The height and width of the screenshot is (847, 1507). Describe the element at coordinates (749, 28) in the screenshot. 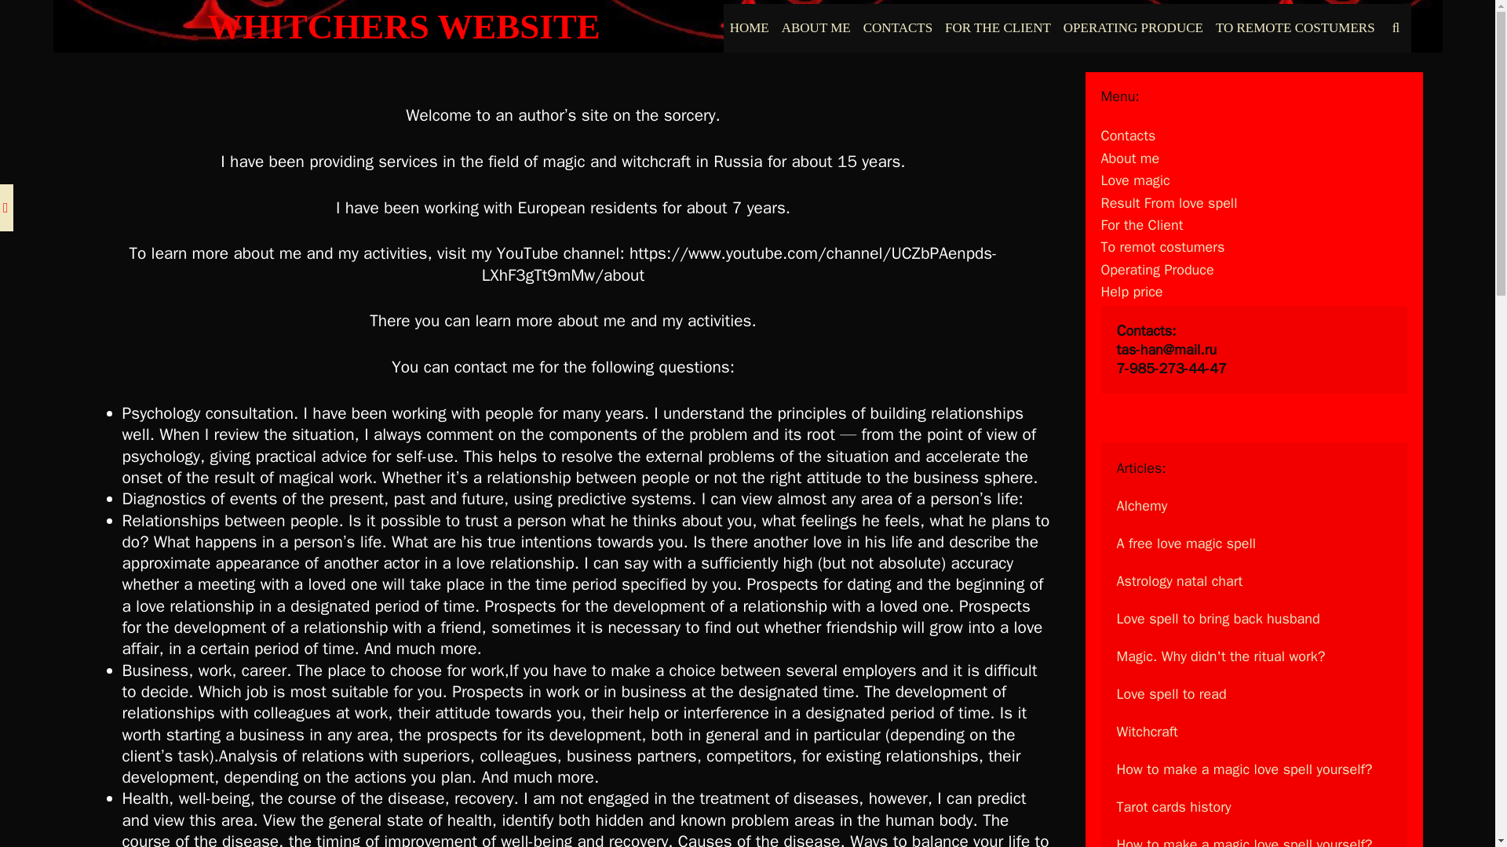

I see `HOME` at that location.